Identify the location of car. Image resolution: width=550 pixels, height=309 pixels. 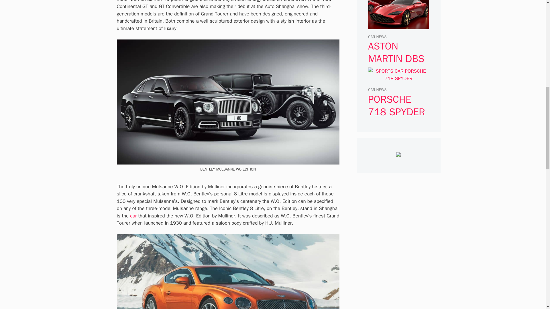
(133, 216).